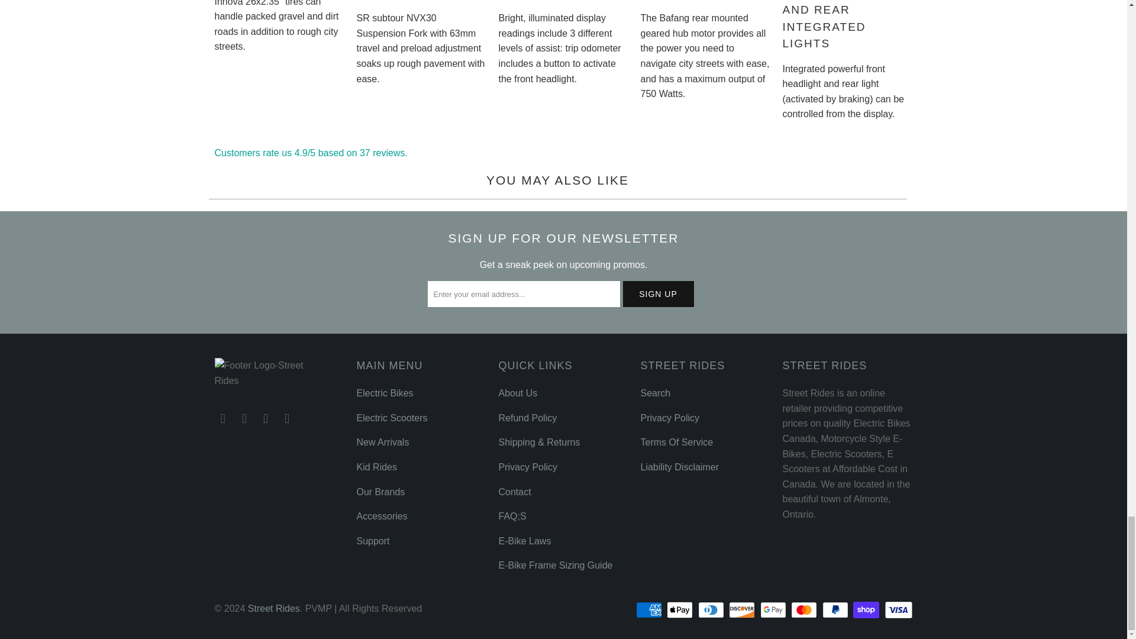 This screenshot has width=1136, height=639. What do you see at coordinates (805, 610) in the screenshot?
I see `Mastercard` at bounding box center [805, 610].